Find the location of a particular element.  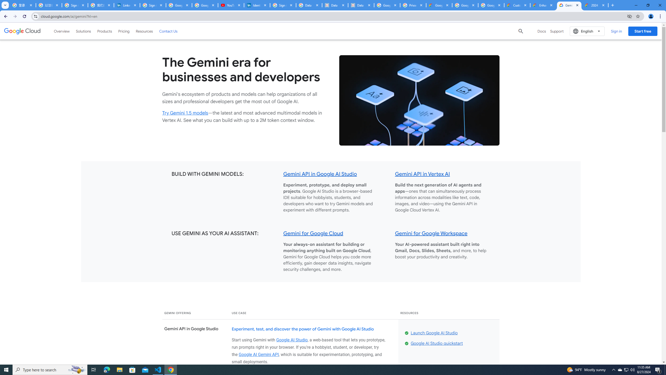

Launch Google AI Studio is located at coordinates (434, 333).